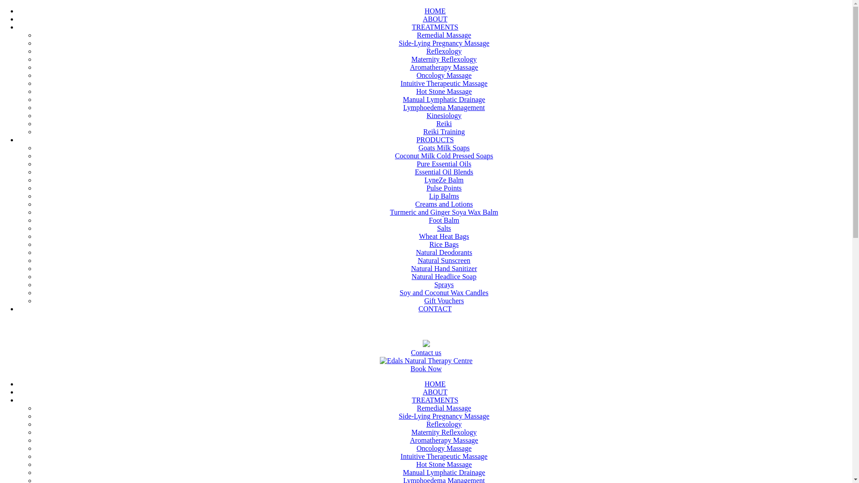 The image size is (859, 483). I want to click on Book Now, so click(426, 369).